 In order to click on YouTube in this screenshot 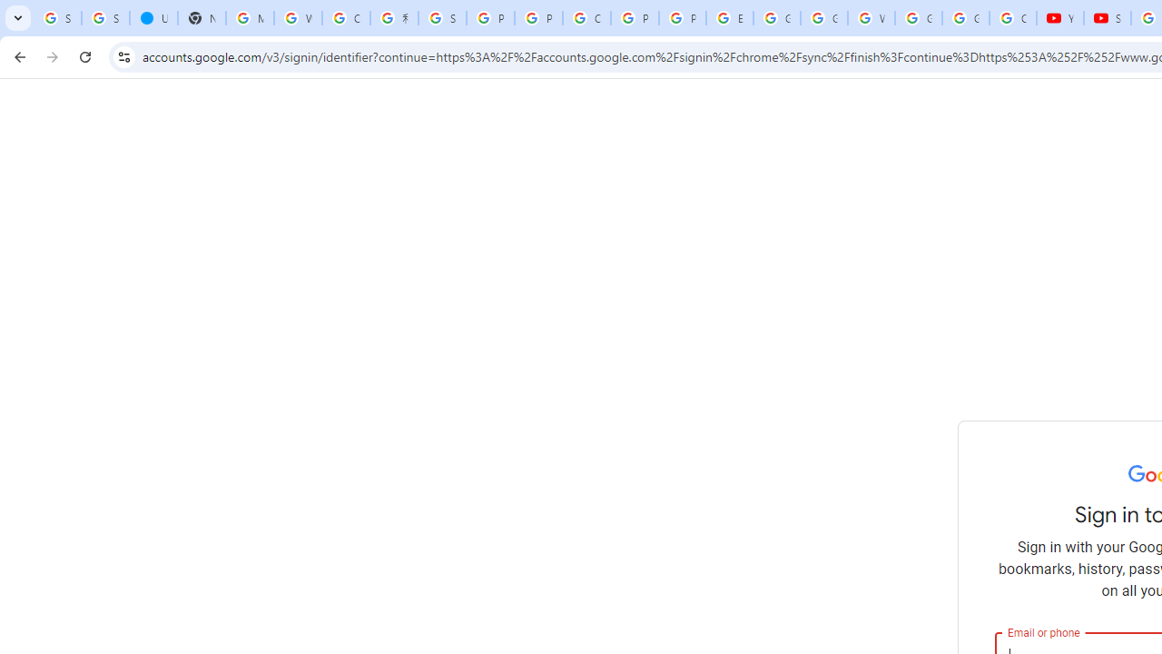, I will do `click(1060, 18)`.